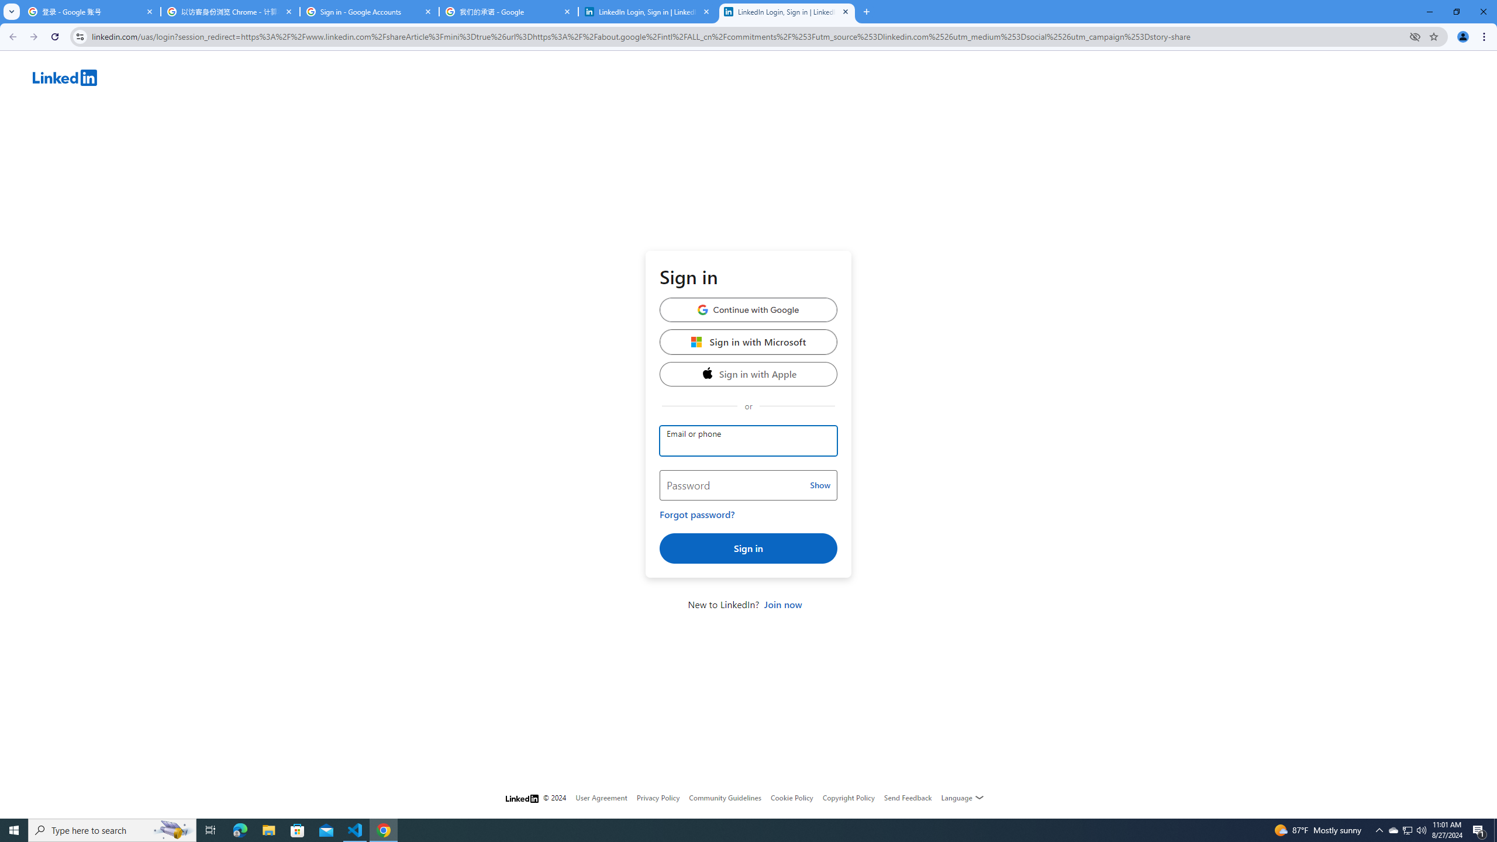 The image size is (1497, 842). I want to click on AutomationID: linkedin-logo, so click(65, 77).